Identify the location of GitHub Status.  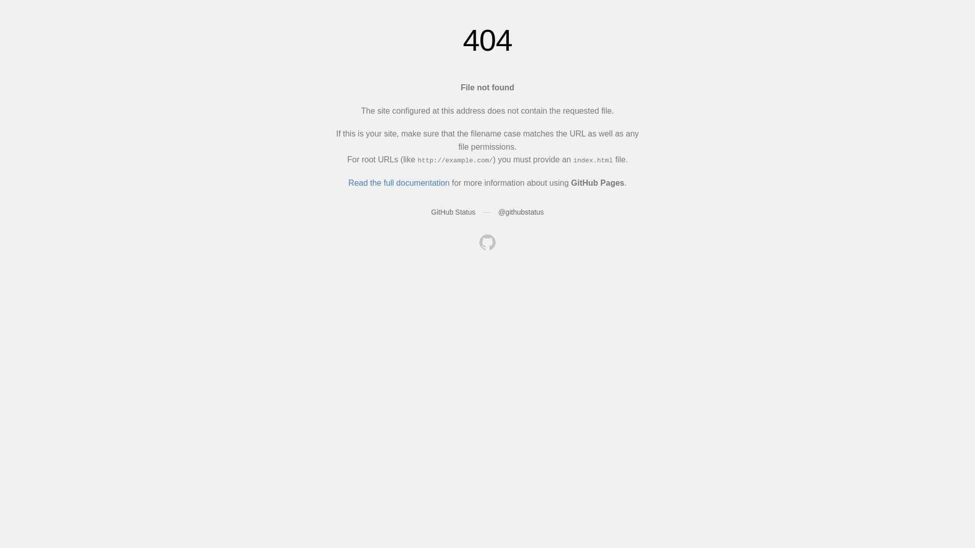
(453, 212).